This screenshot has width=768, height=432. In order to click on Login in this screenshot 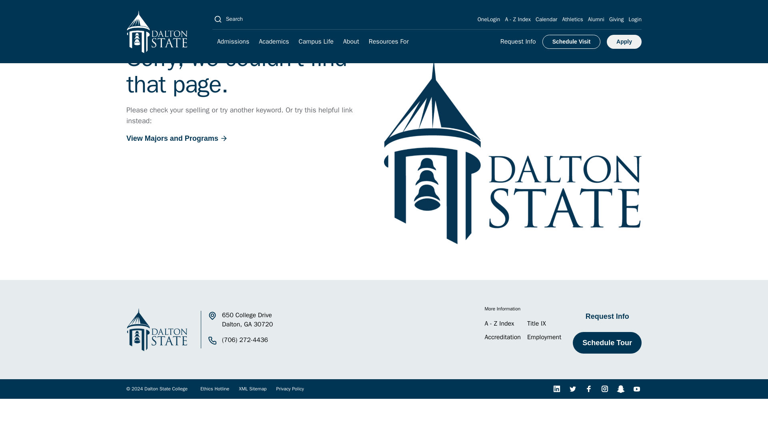, I will do `click(635, 19)`.